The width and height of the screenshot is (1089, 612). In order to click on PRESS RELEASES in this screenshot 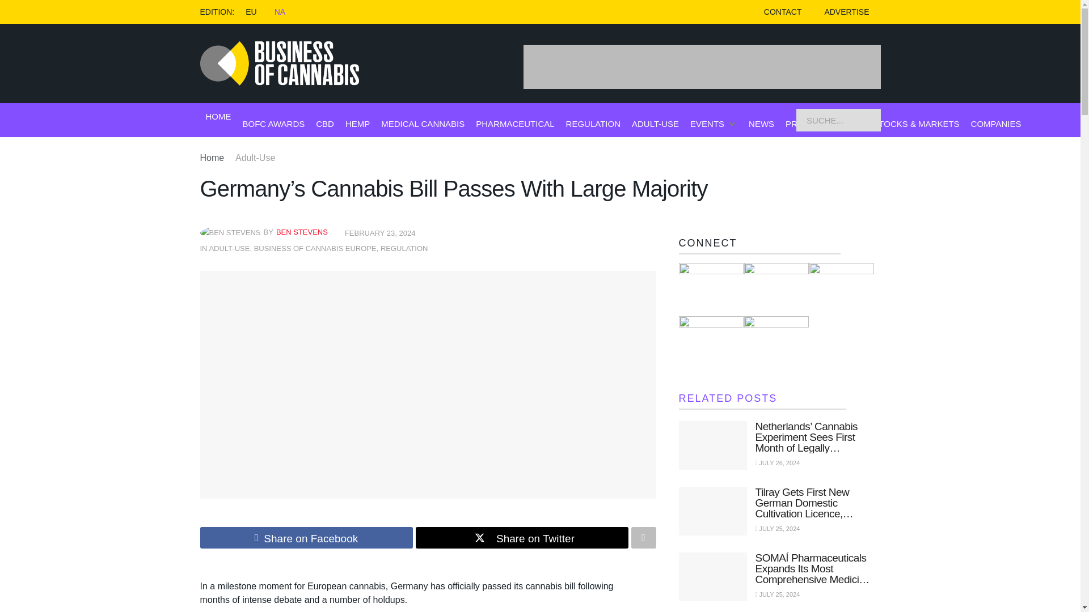, I will do `click(823, 124)`.